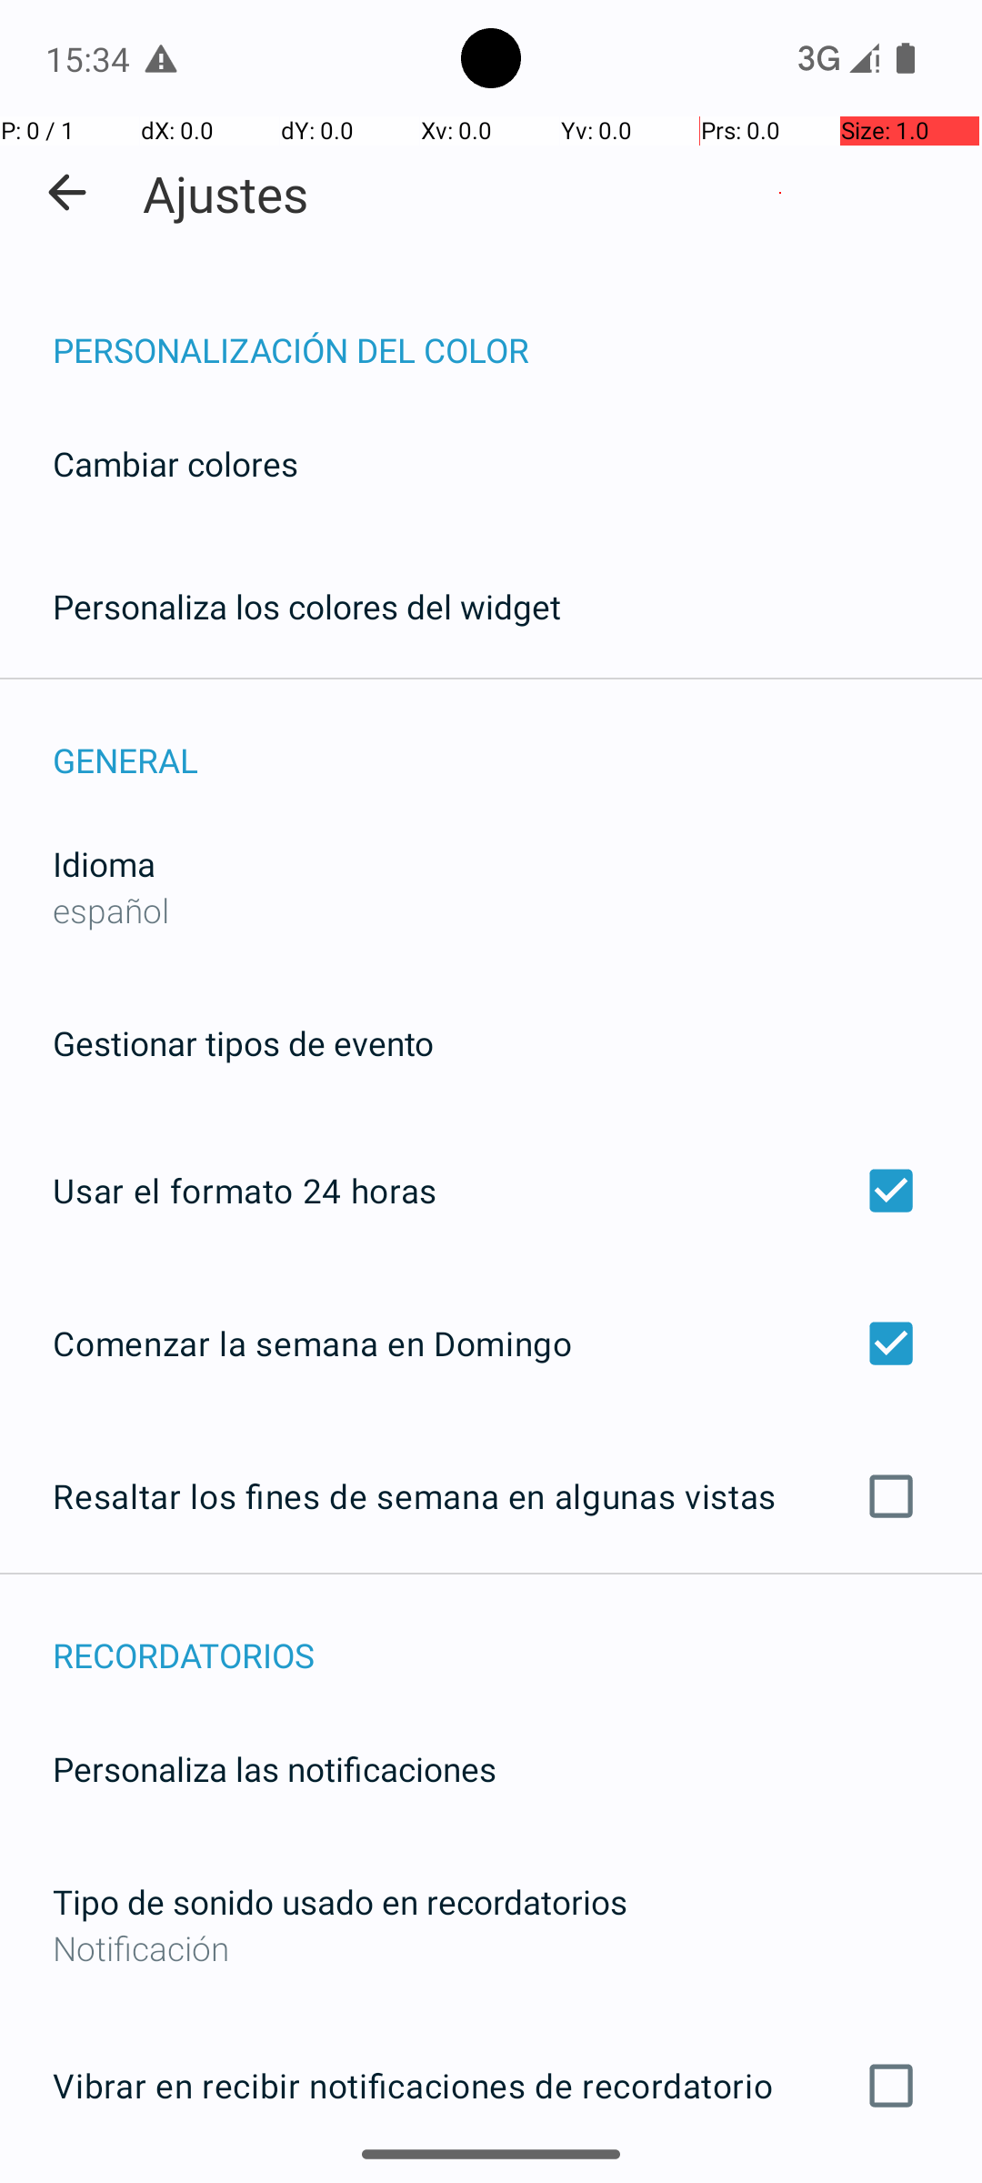  What do you see at coordinates (491, 1948) in the screenshot?
I see `Notificación` at bounding box center [491, 1948].